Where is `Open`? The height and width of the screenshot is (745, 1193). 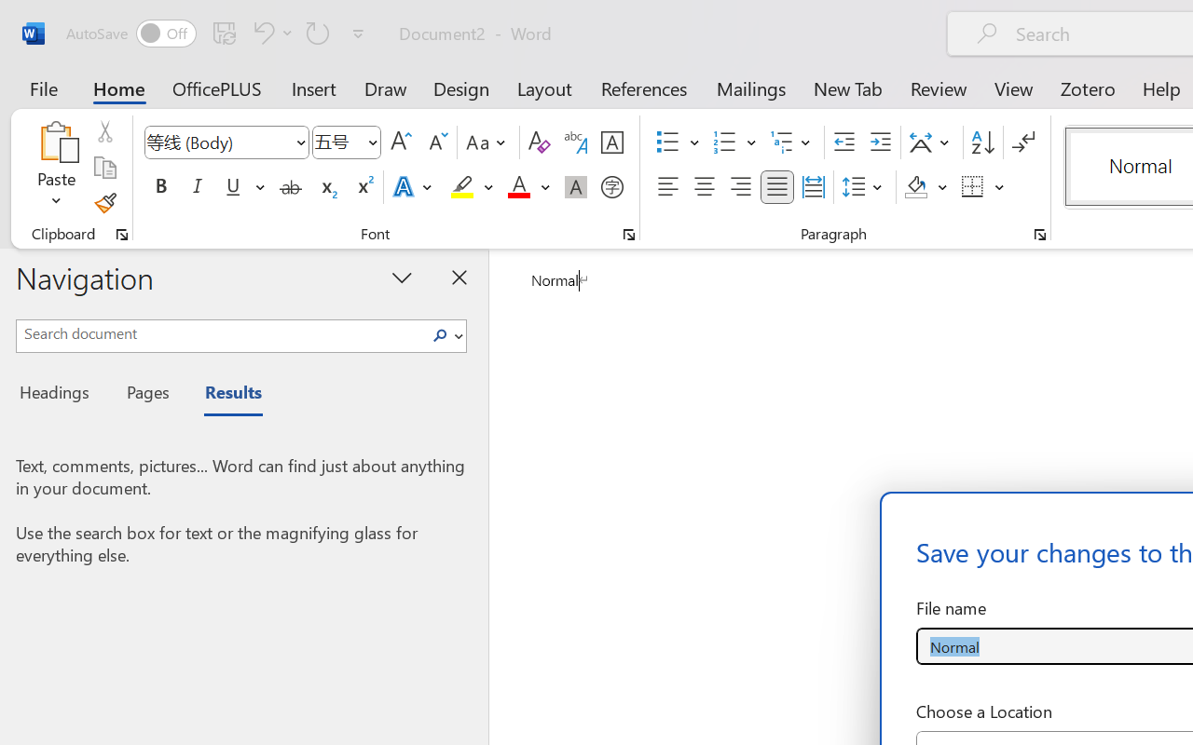
Open is located at coordinates (372, 142).